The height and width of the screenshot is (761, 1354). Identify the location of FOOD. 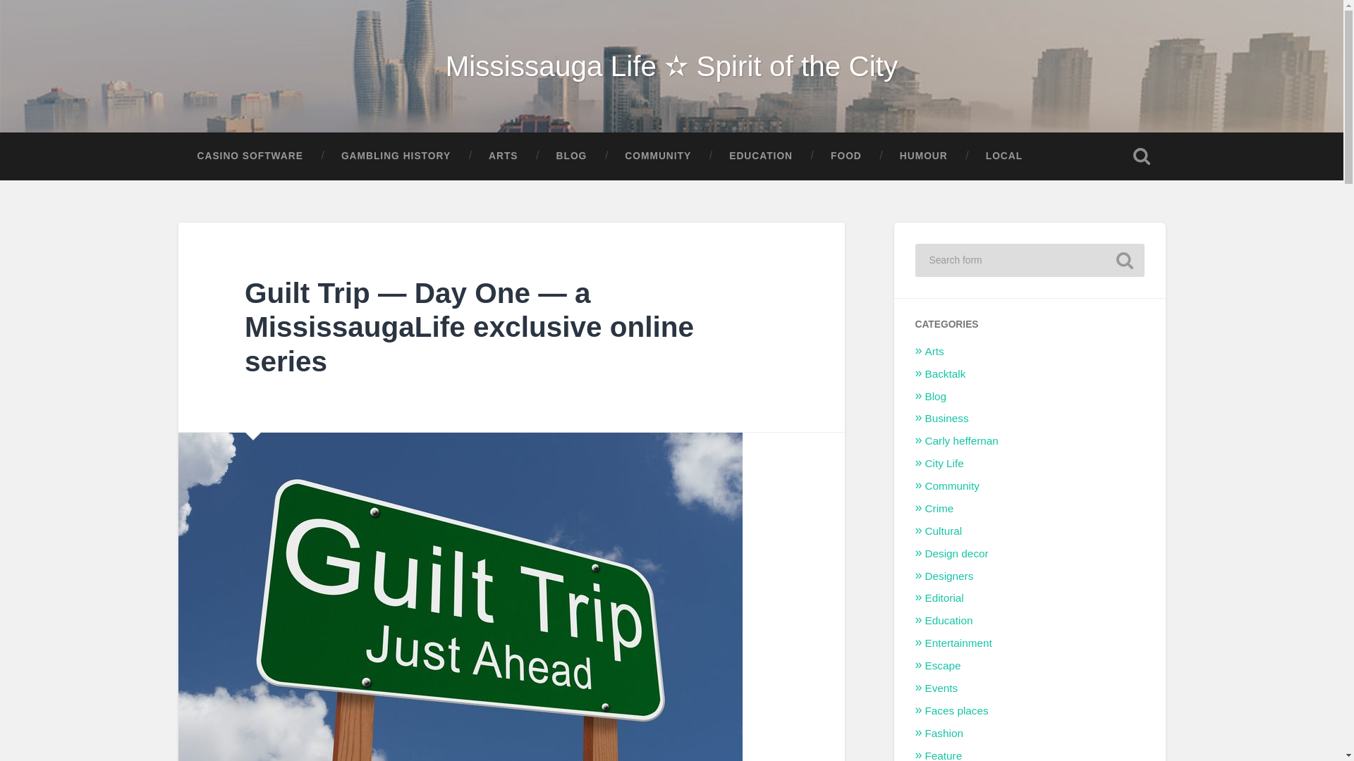
(846, 156).